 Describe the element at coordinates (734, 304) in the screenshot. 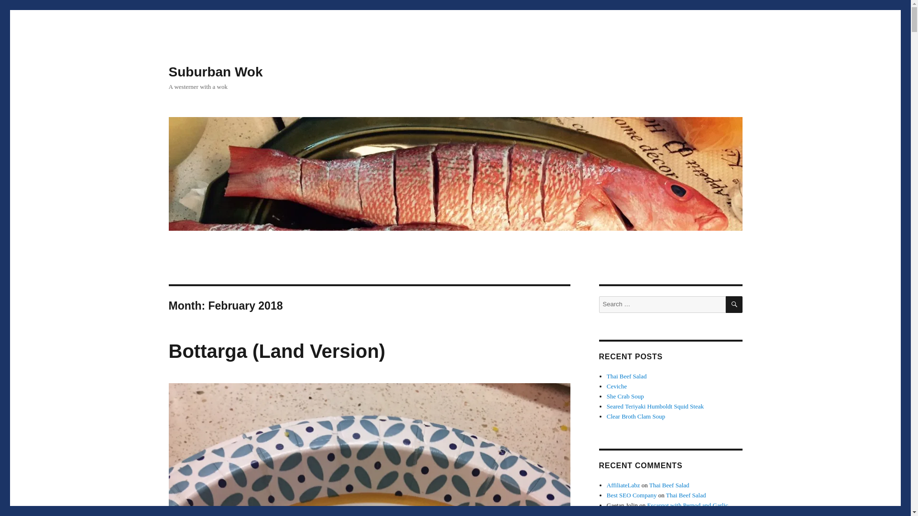

I see `SEARCH` at that location.